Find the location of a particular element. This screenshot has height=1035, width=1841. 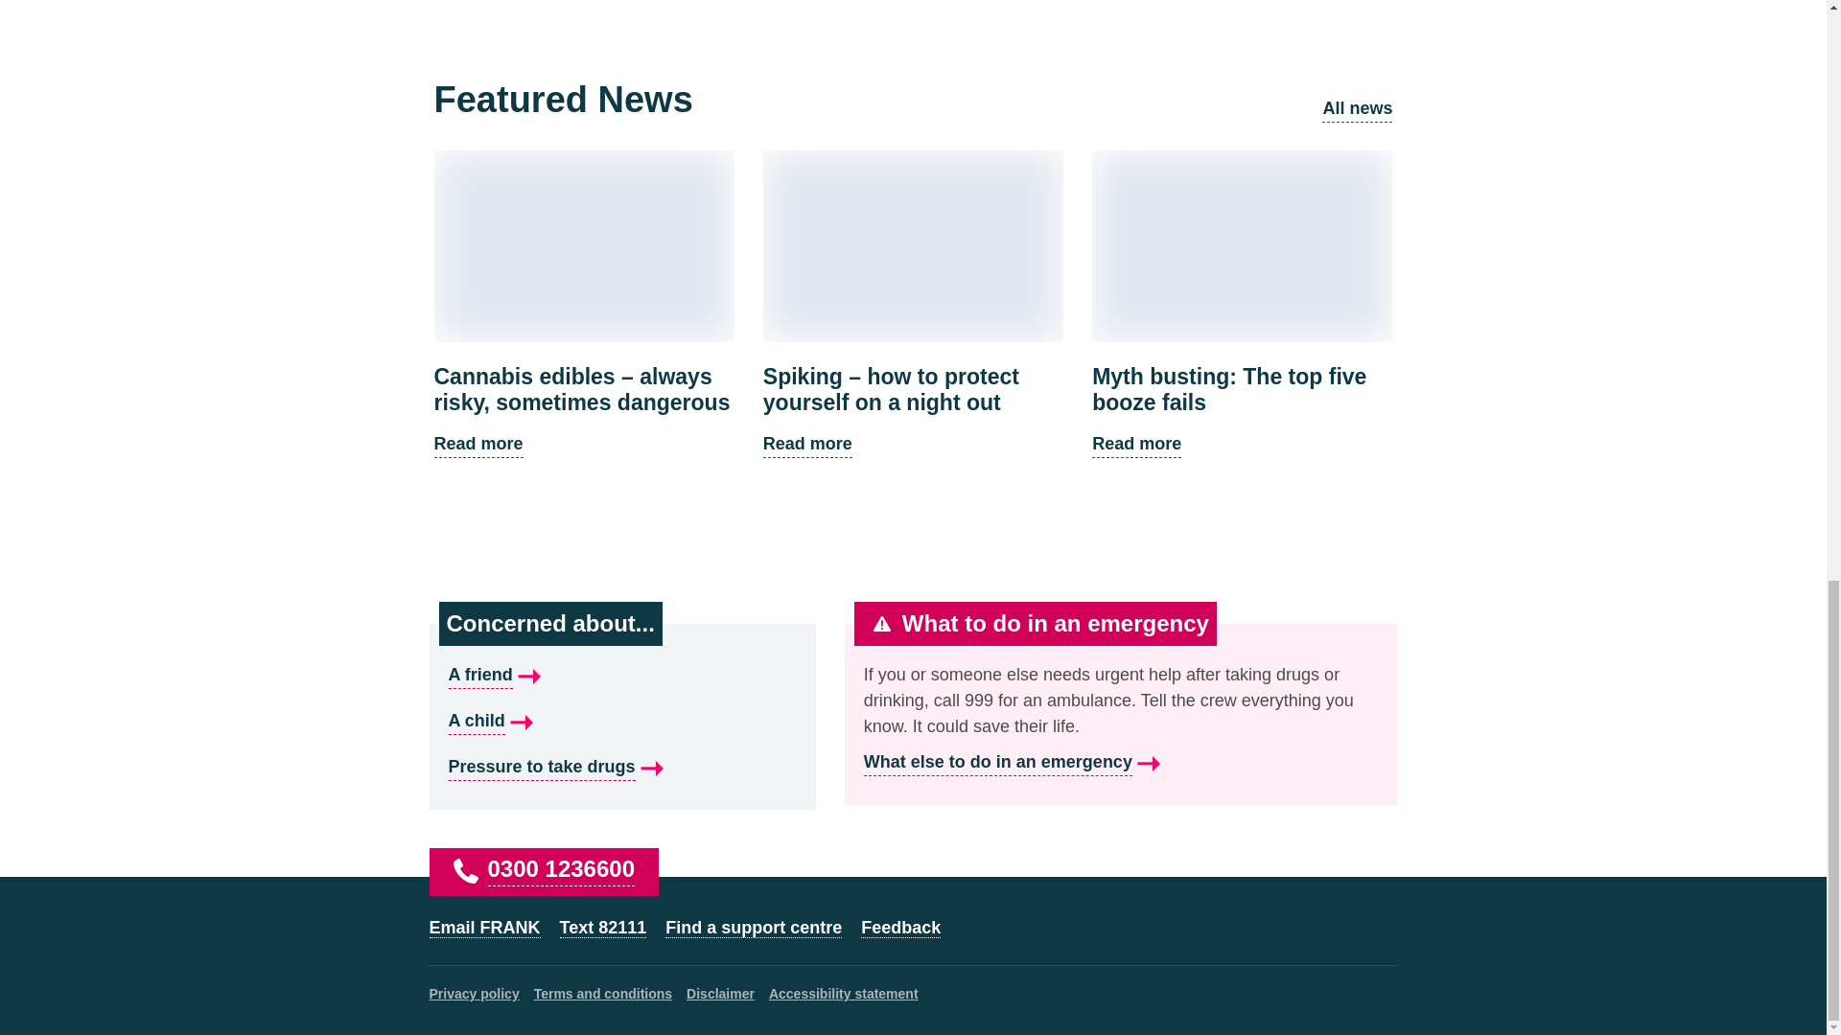

Disclaimer is located at coordinates (721, 994).